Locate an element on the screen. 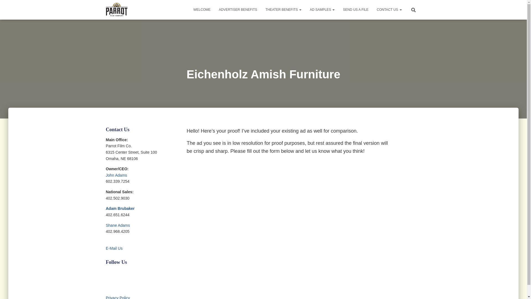 The height and width of the screenshot is (299, 531). WELCOME is located at coordinates (202, 9).